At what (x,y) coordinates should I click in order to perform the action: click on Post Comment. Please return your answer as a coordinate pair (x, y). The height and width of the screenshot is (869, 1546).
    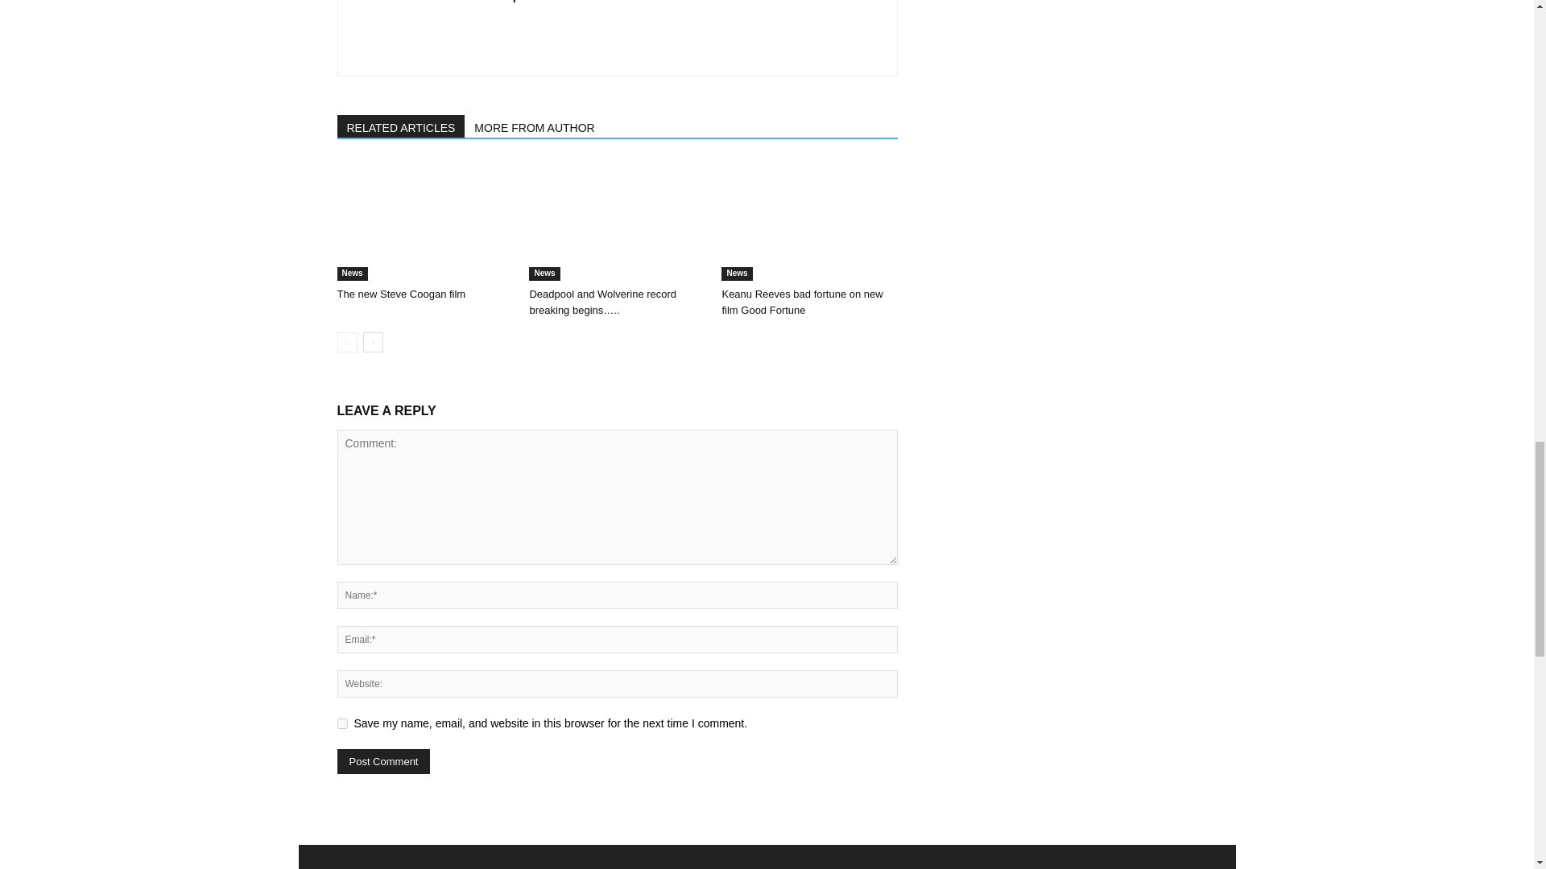
    Looking at the image, I should click on (383, 761).